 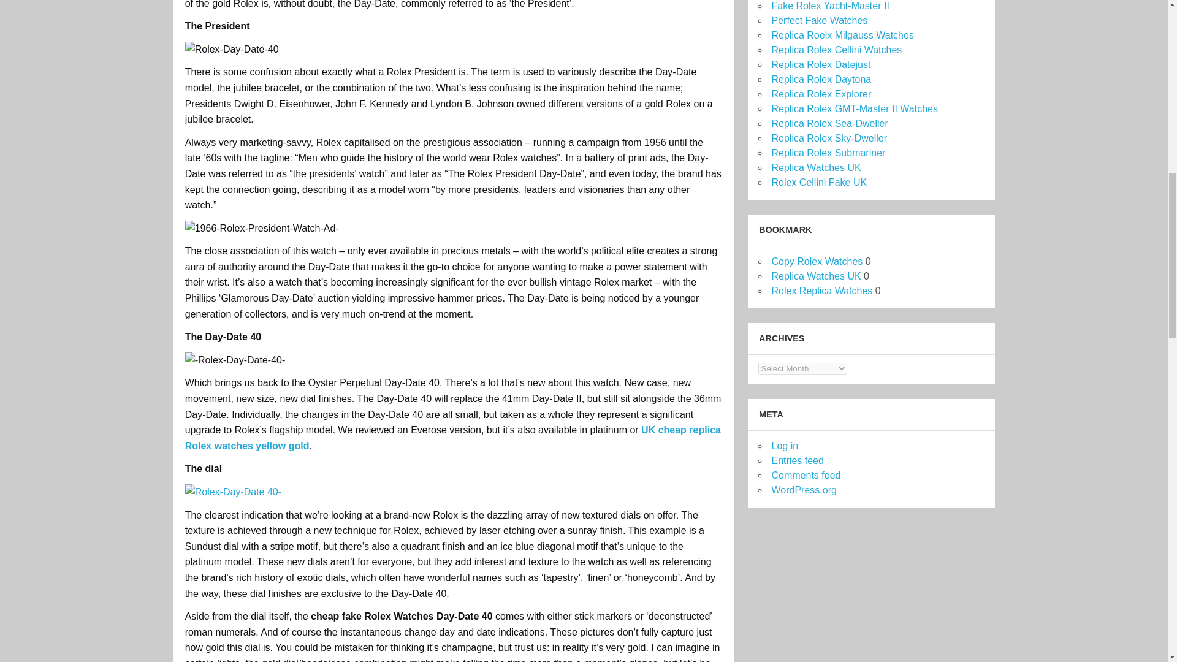 I want to click on Rolex Cellini Fake UK, so click(x=818, y=182).